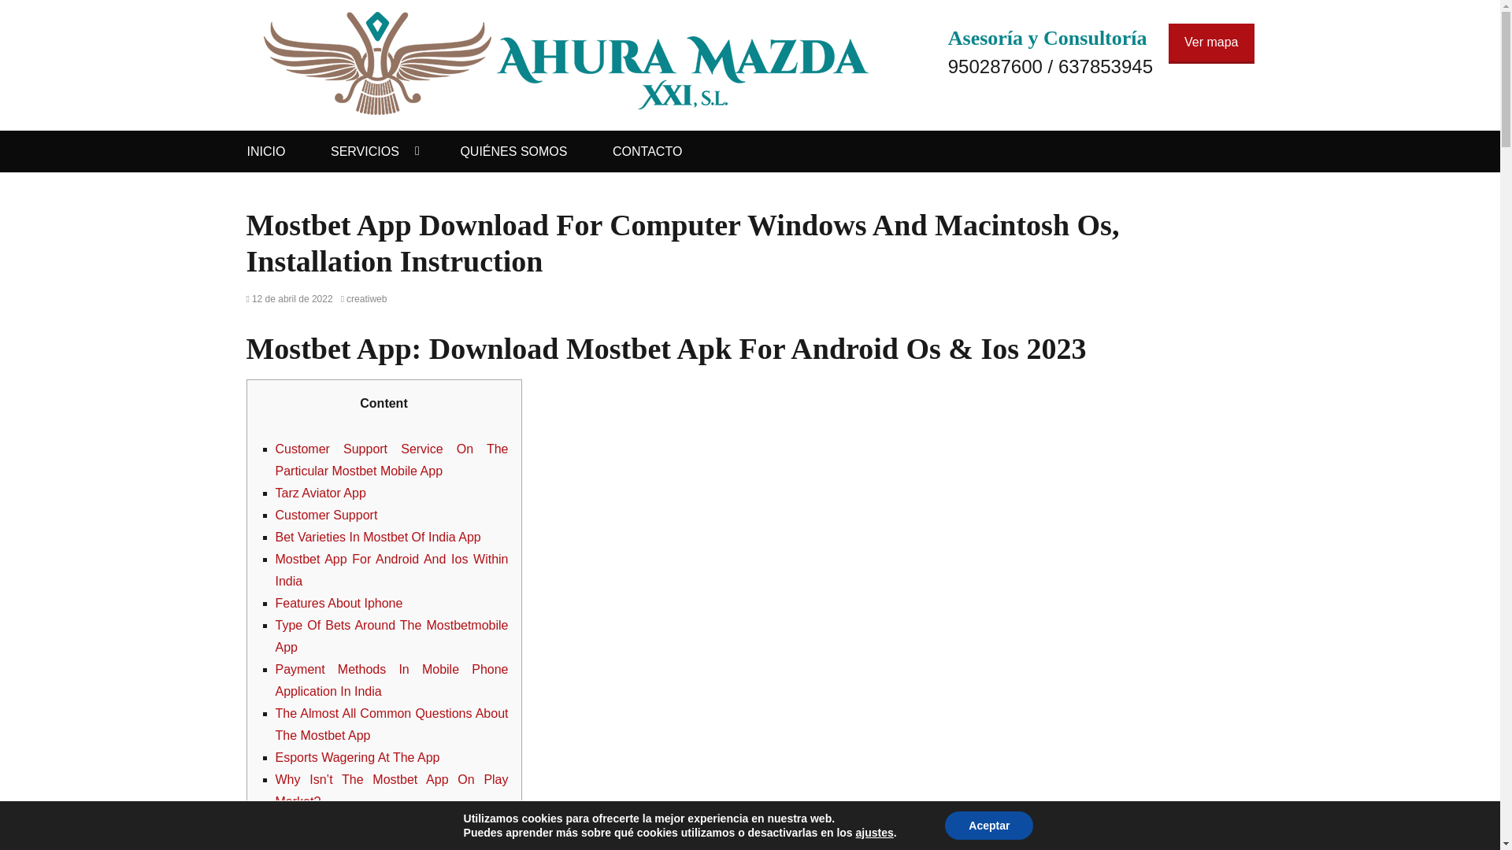 This screenshot has width=1512, height=850. I want to click on The Almost All Common Questions About The Mostbet App, so click(391, 724).